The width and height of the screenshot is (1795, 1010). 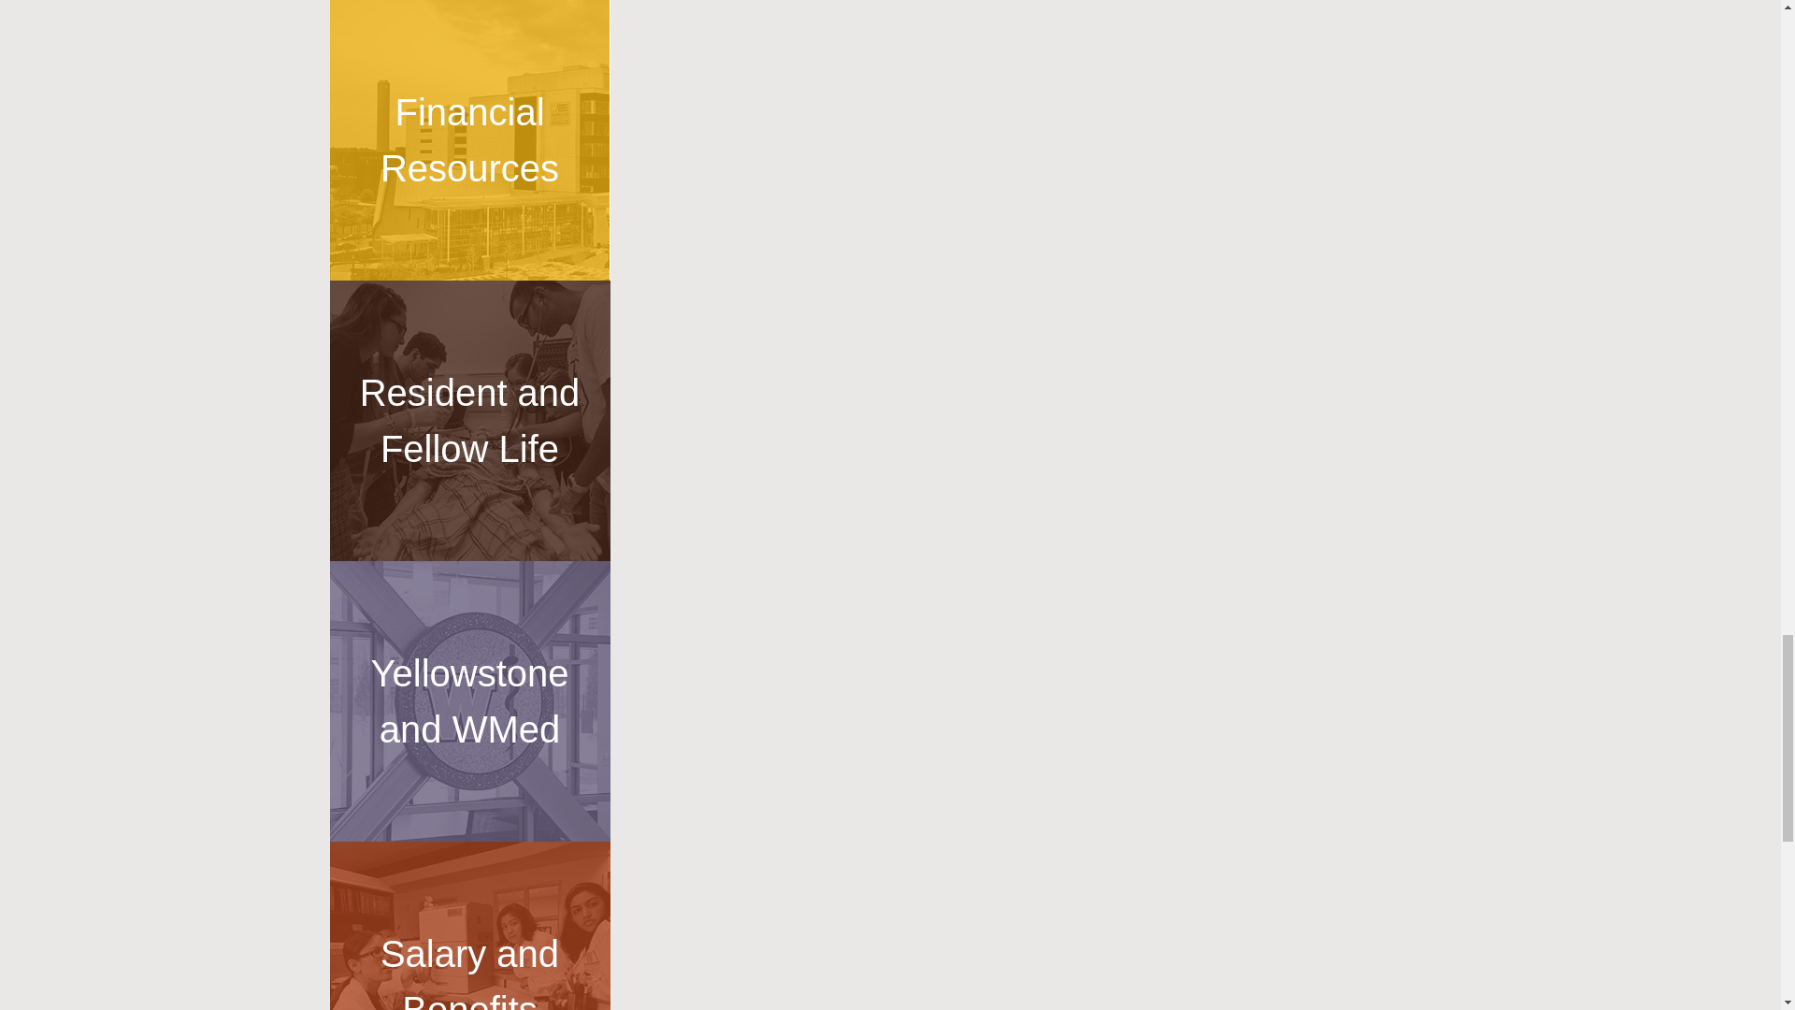 I want to click on Yellowstone and WMed, so click(x=469, y=701).